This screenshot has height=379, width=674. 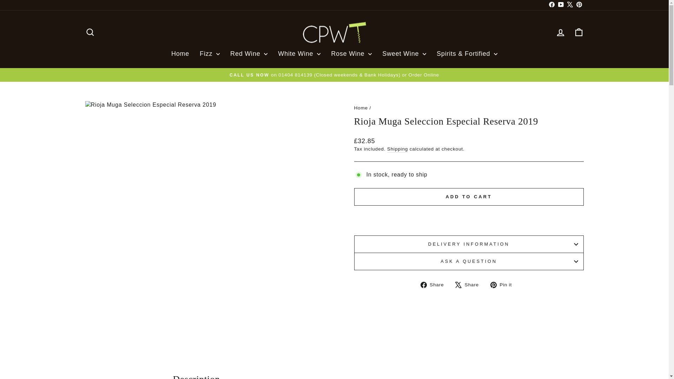 What do you see at coordinates (90, 32) in the screenshot?
I see `icon-search` at bounding box center [90, 32].